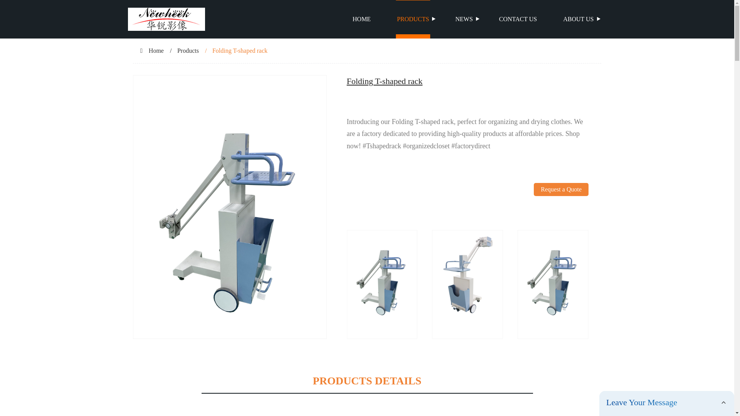 The height and width of the screenshot is (416, 740). What do you see at coordinates (518, 19) in the screenshot?
I see `CONTACT US` at bounding box center [518, 19].